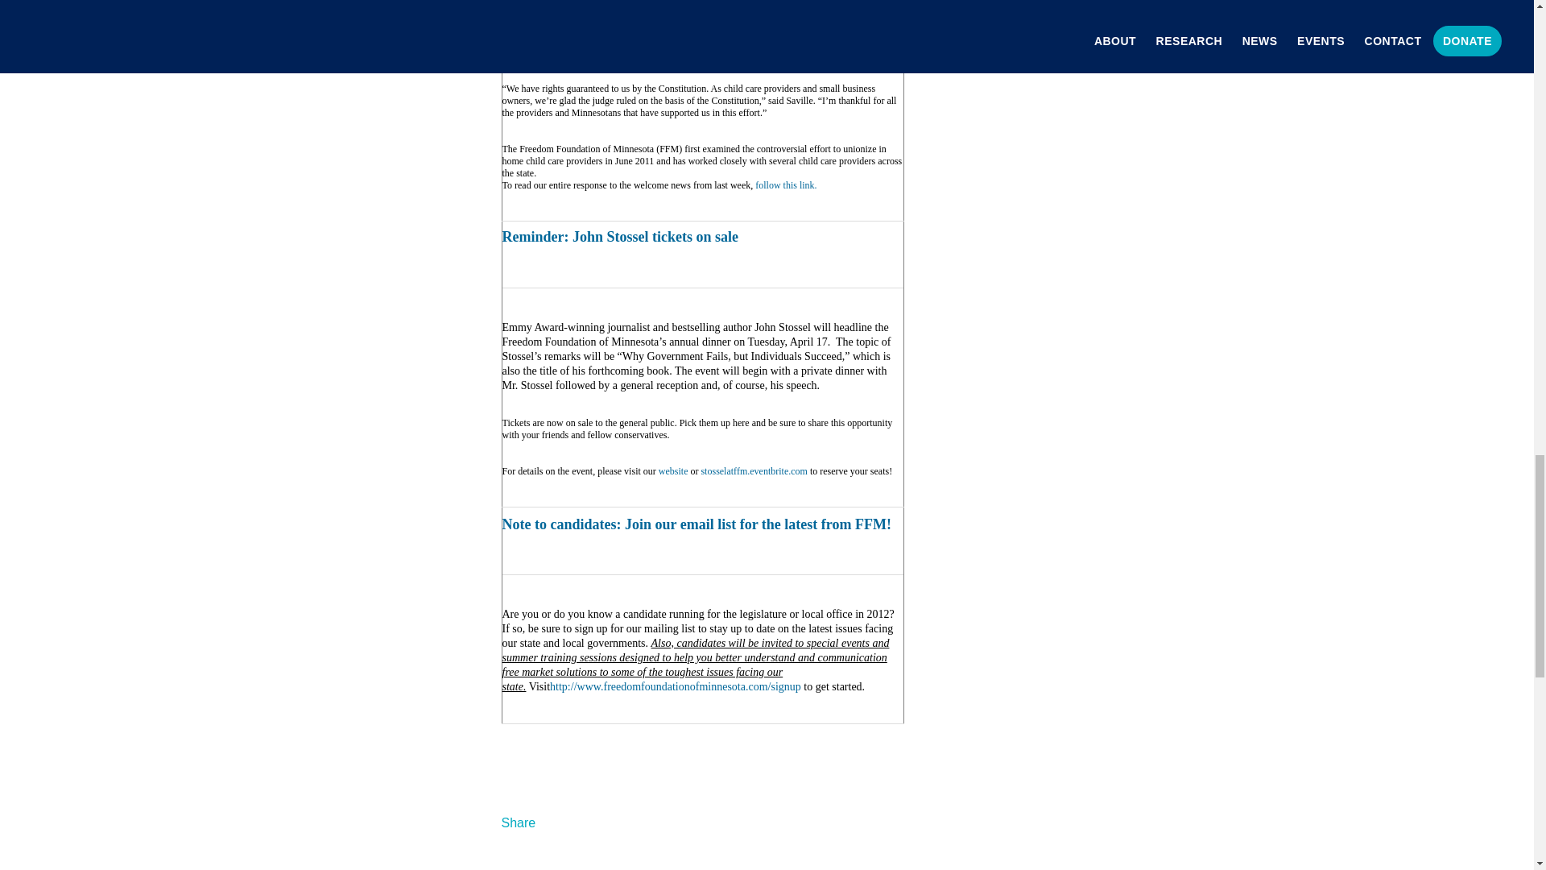 The width and height of the screenshot is (1546, 870). What do you see at coordinates (754, 470) in the screenshot?
I see `stosselatffm.eventbrite.com` at bounding box center [754, 470].